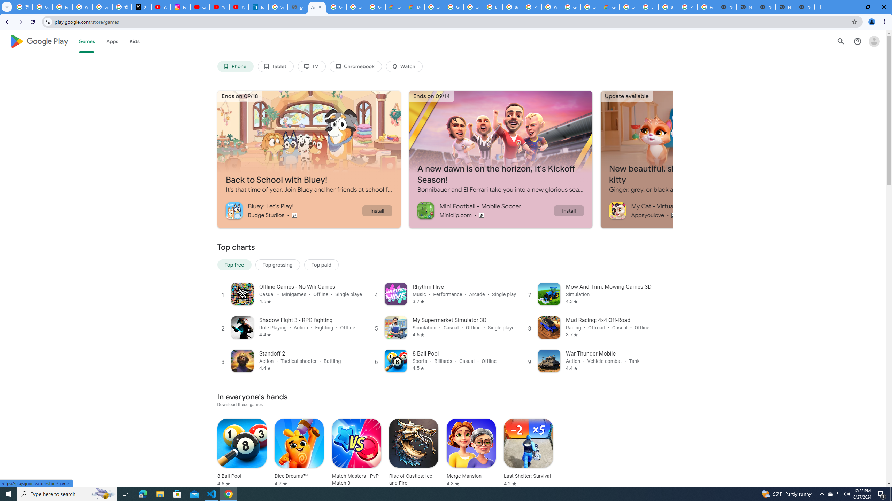  Describe the element at coordinates (404, 66) in the screenshot. I see `Watch` at that location.